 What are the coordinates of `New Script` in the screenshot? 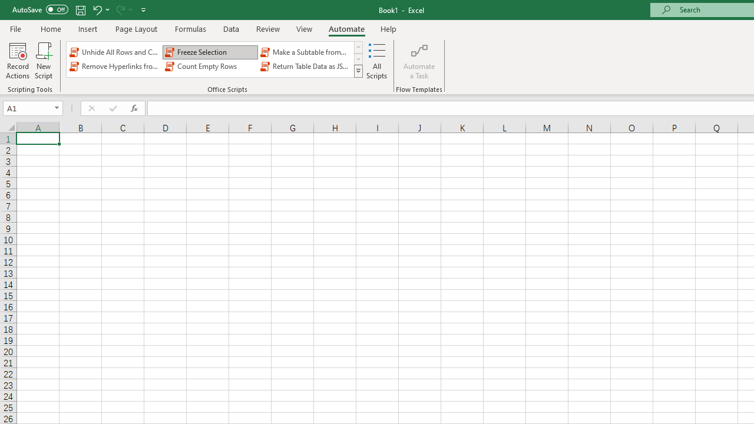 It's located at (43, 60).